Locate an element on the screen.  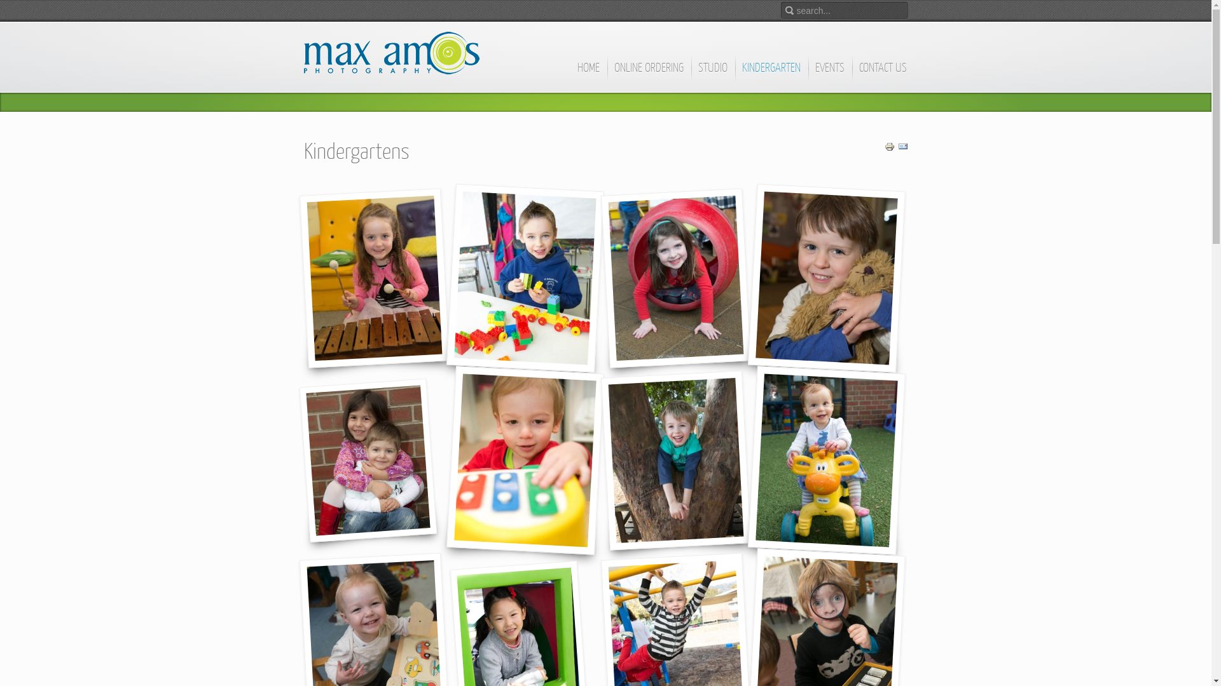
HOME is located at coordinates (588, 74).